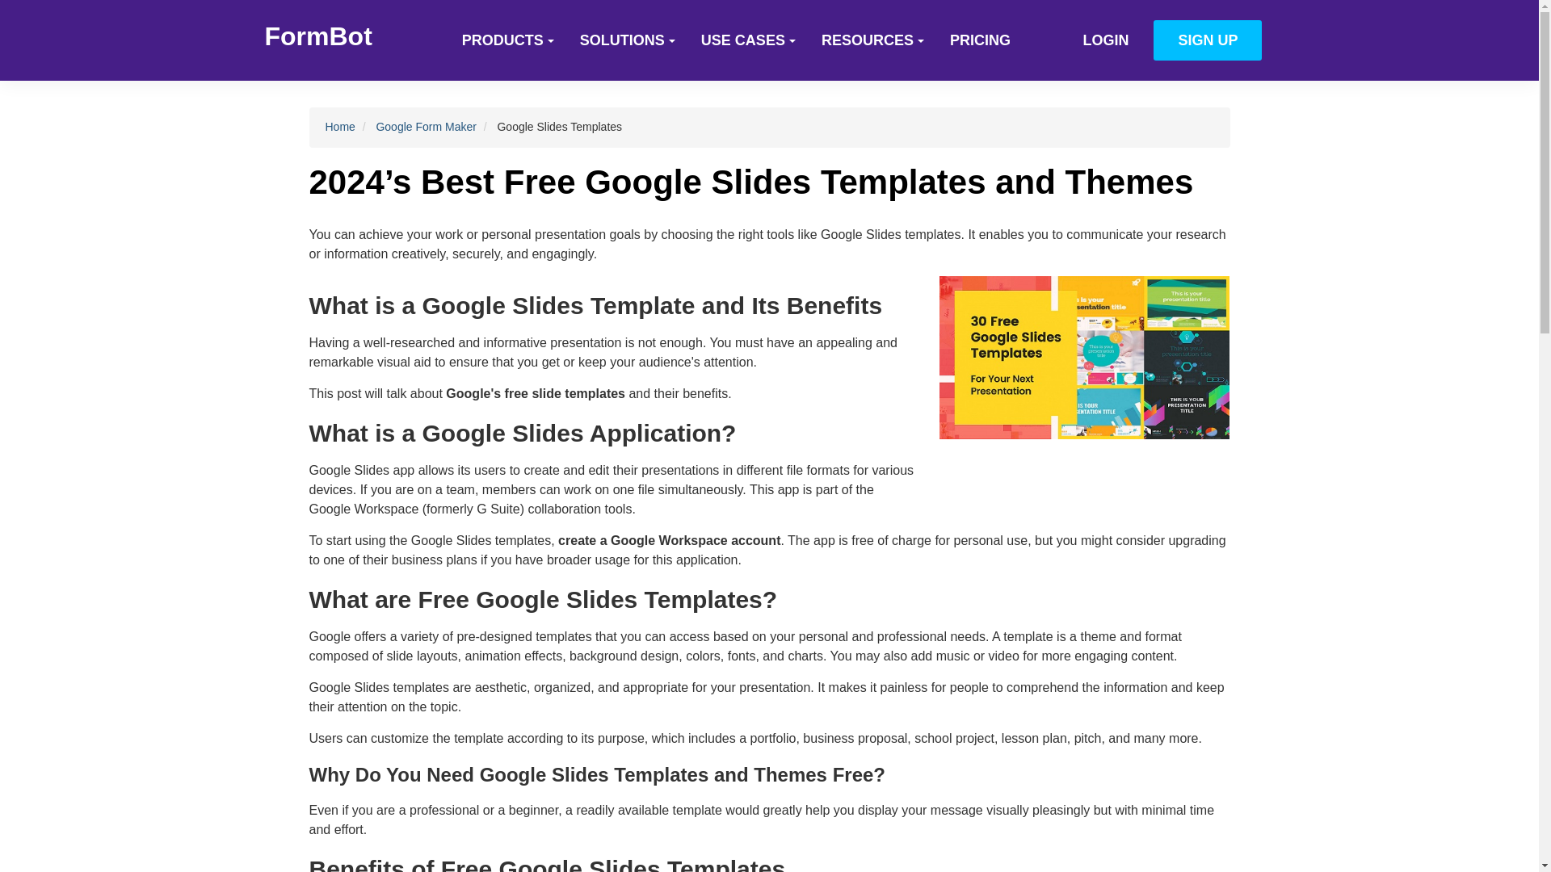 This screenshot has height=872, width=1551. What do you see at coordinates (1208, 40) in the screenshot?
I see `SIGN UP` at bounding box center [1208, 40].